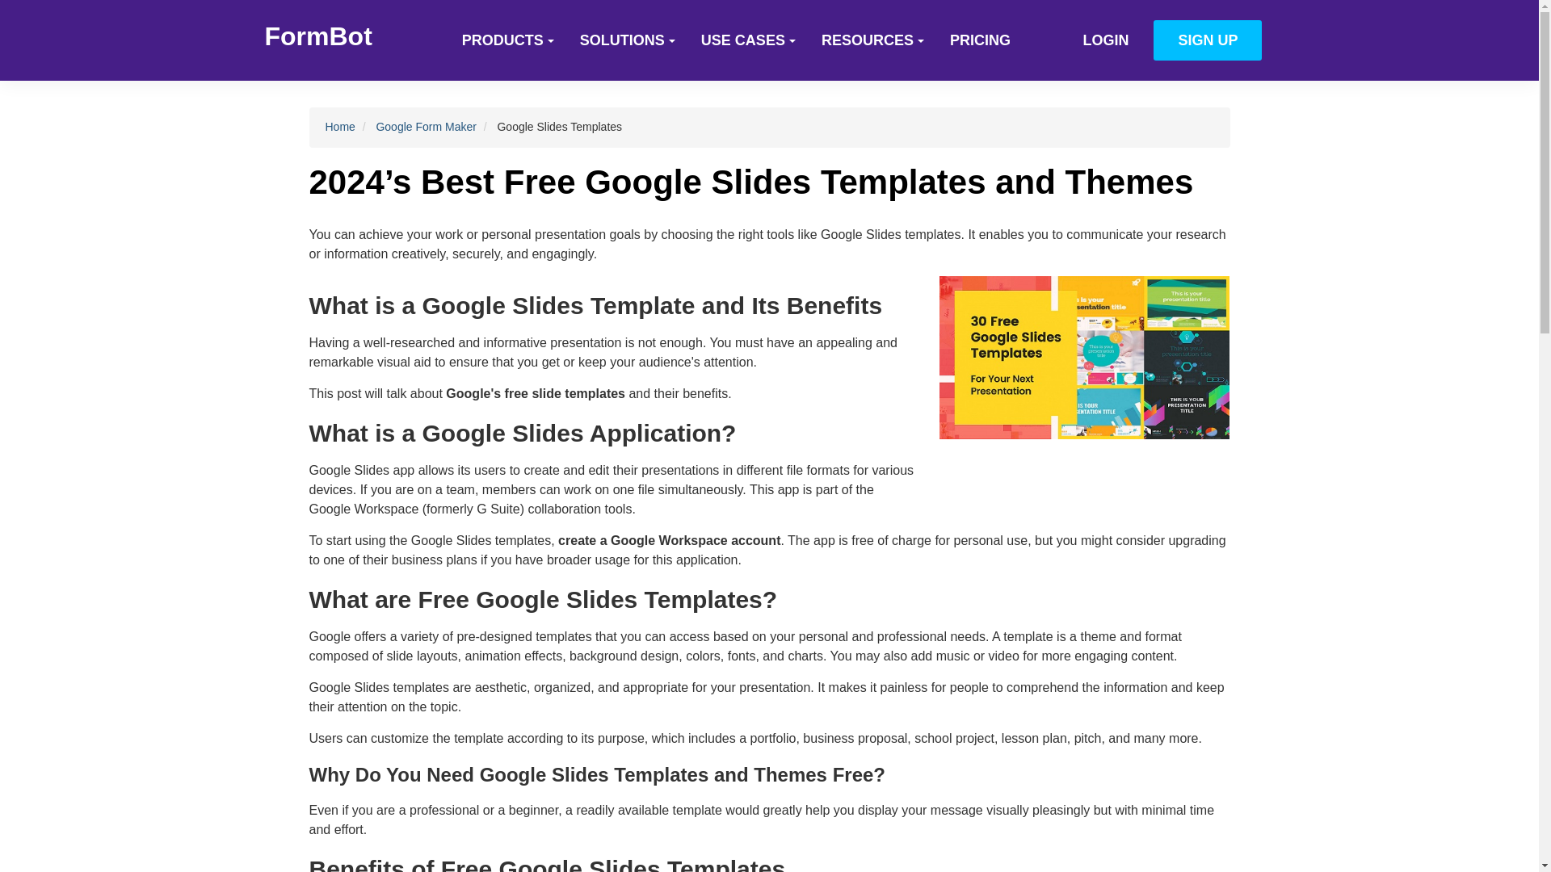 This screenshot has height=872, width=1551. What do you see at coordinates (1208, 40) in the screenshot?
I see `SIGN UP` at bounding box center [1208, 40].